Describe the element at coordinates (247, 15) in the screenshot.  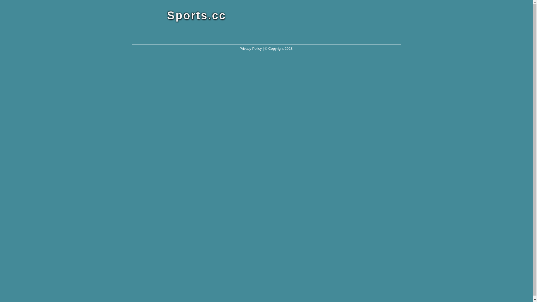
I see `Sports.cc` at that location.